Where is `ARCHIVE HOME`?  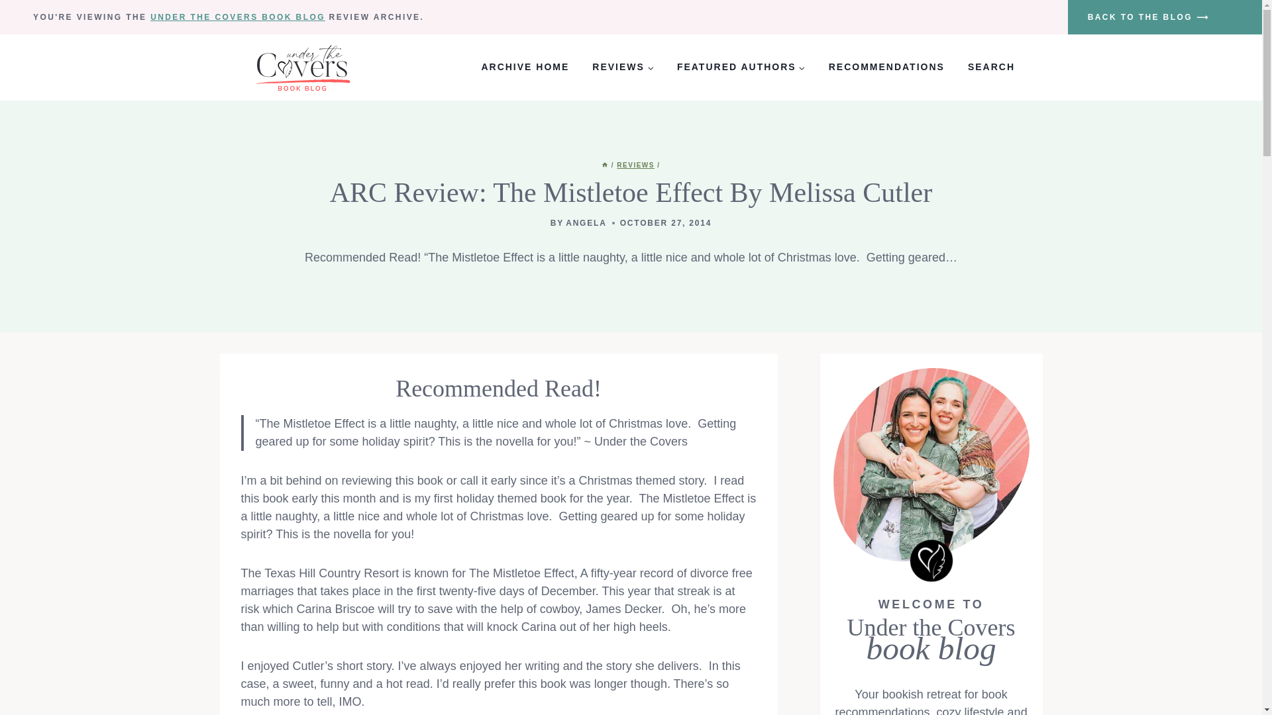
ARCHIVE HOME is located at coordinates (525, 68).